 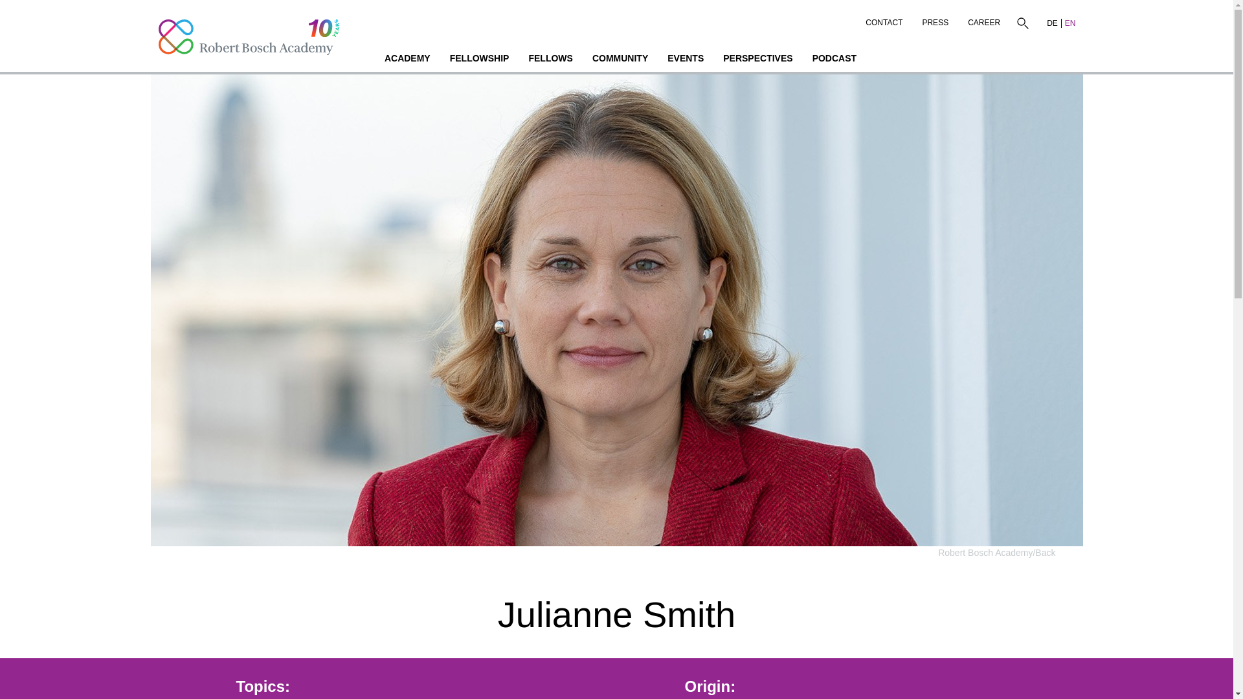 I want to click on PERSPECTIVES, so click(x=757, y=60).